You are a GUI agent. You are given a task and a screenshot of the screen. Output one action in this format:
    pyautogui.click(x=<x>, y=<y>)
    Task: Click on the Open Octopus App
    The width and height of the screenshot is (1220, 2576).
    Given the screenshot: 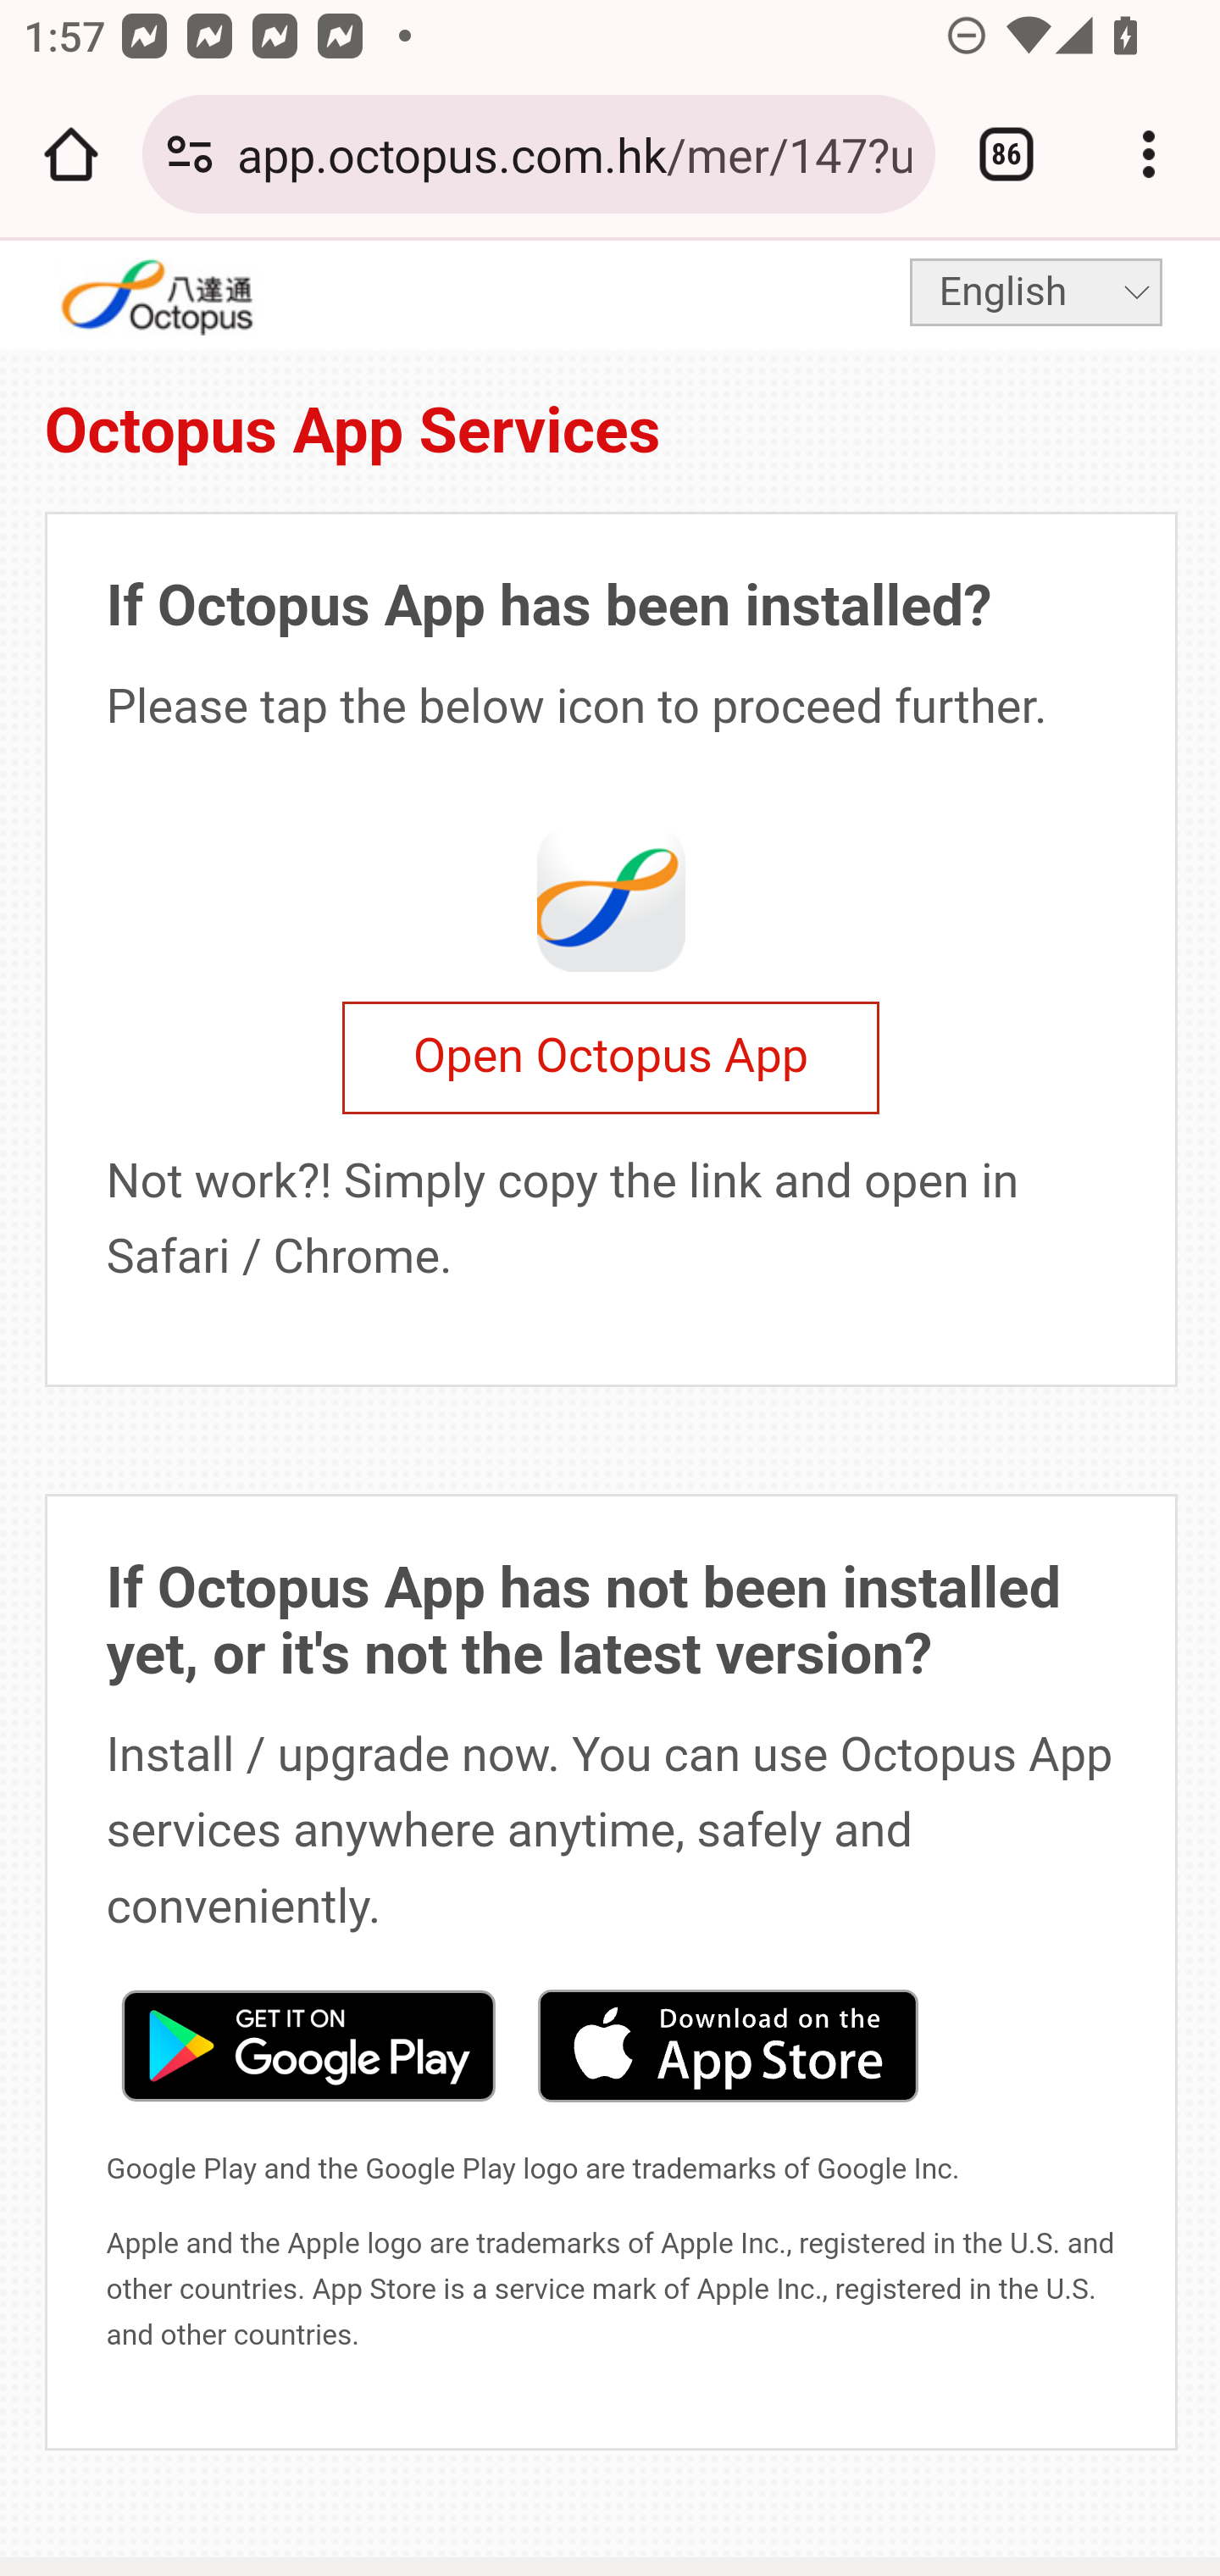 What is the action you would take?
    pyautogui.click(x=610, y=1058)
    